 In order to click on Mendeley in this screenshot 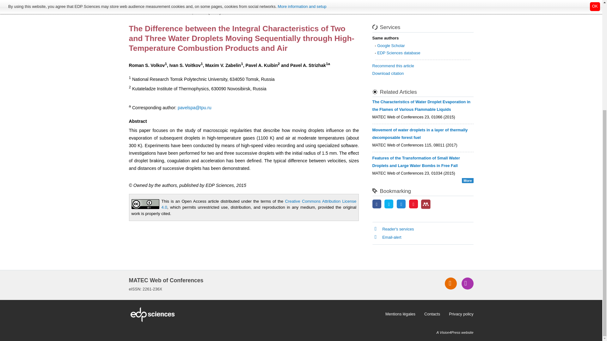, I will do `click(426, 204)`.